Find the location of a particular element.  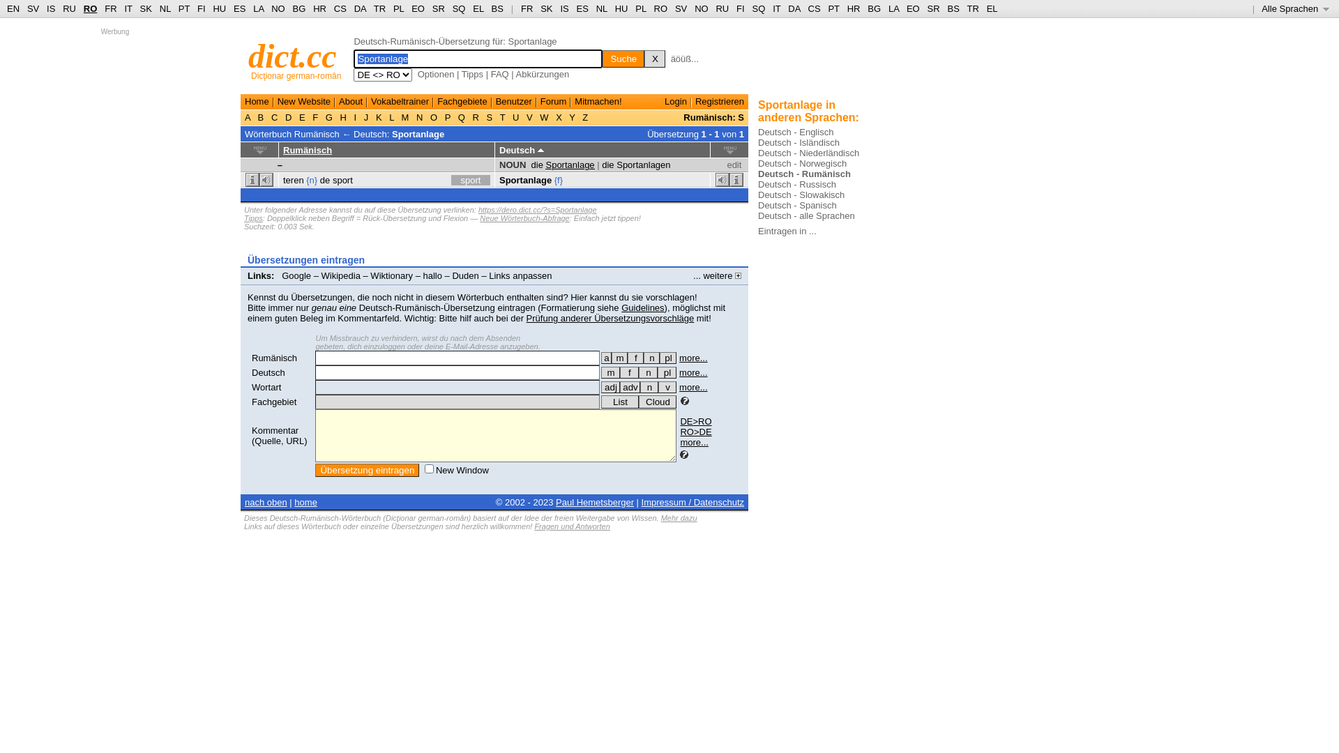

Benutzer is located at coordinates (514, 102).